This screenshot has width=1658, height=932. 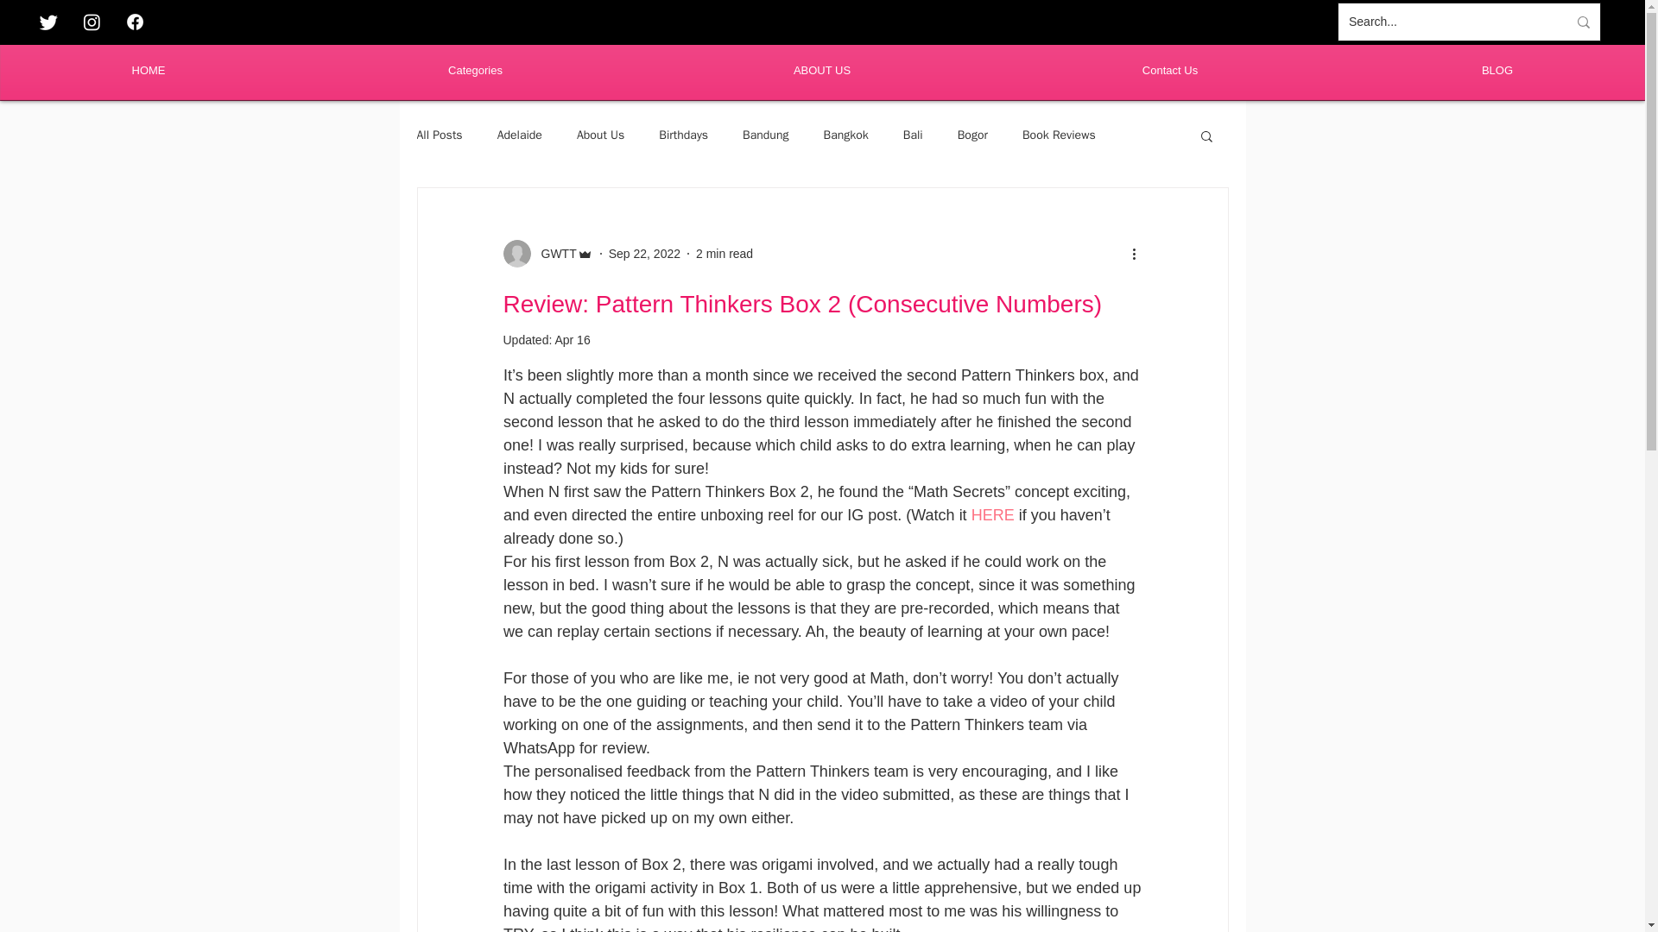 I want to click on Categories, so click(x=475, y=70).